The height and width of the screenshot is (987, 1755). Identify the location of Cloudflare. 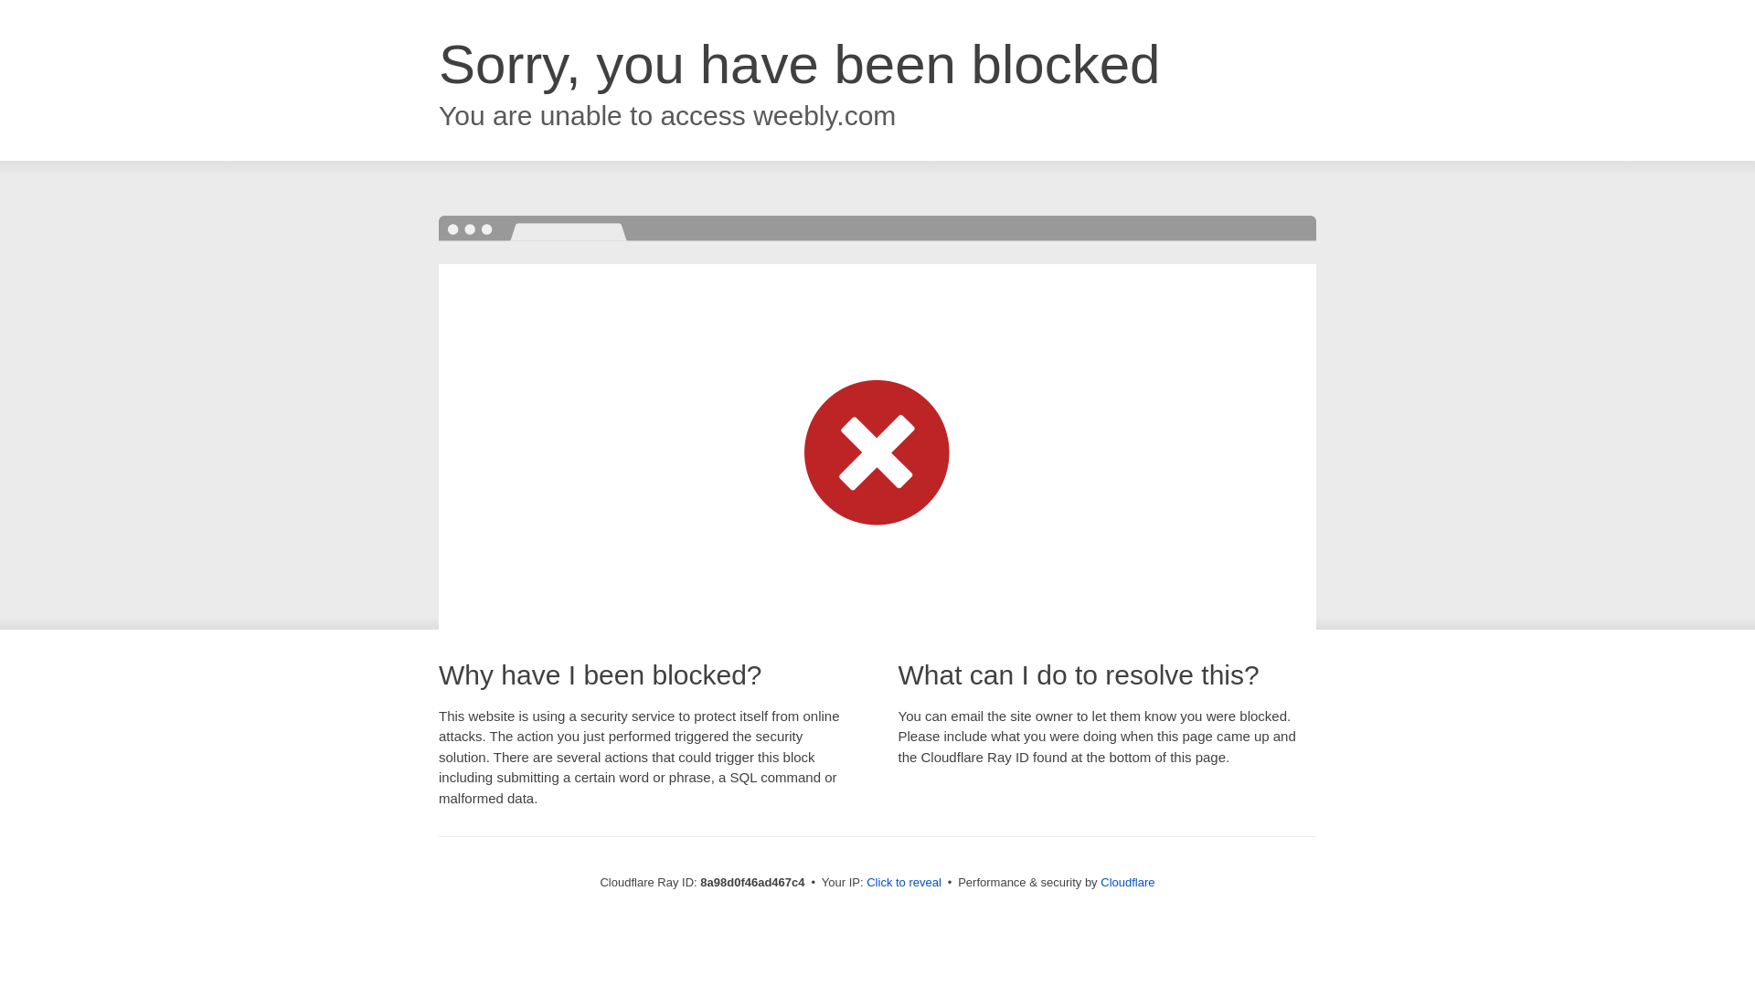
(1127, 882).